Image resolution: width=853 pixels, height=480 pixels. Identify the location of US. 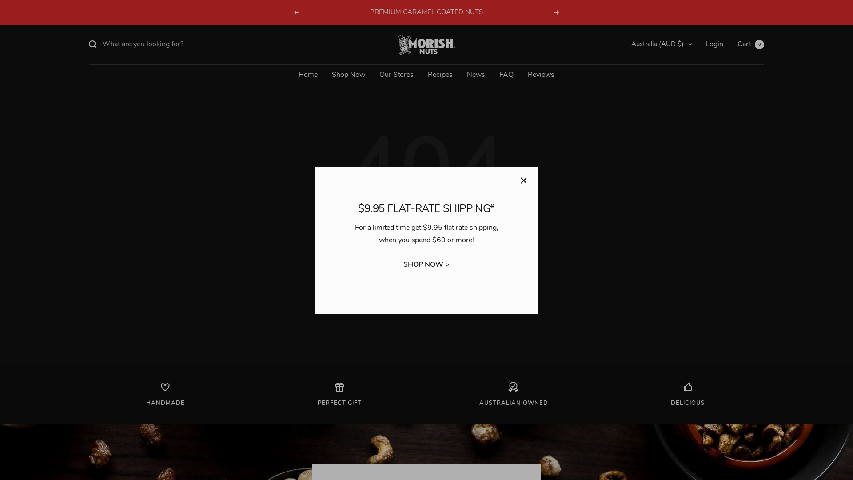
(645, 200).